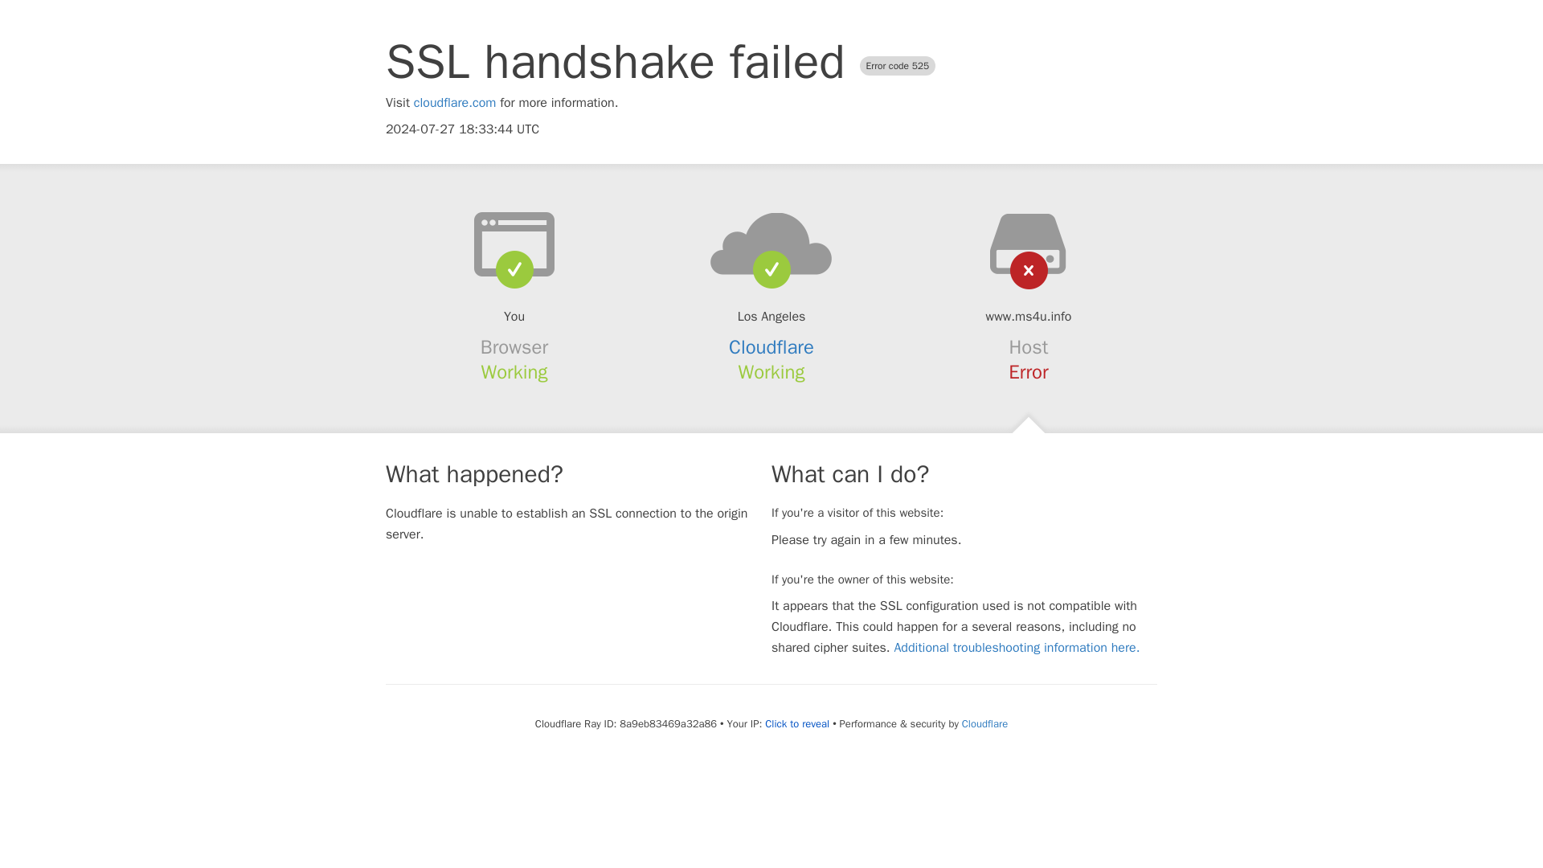 This screenshot has height=868, width=1543. What do you see at coordinates (1016, 648) in the screenshot?
I see `Additional troubleshooting information here.` at bounding box center [1016, 648].